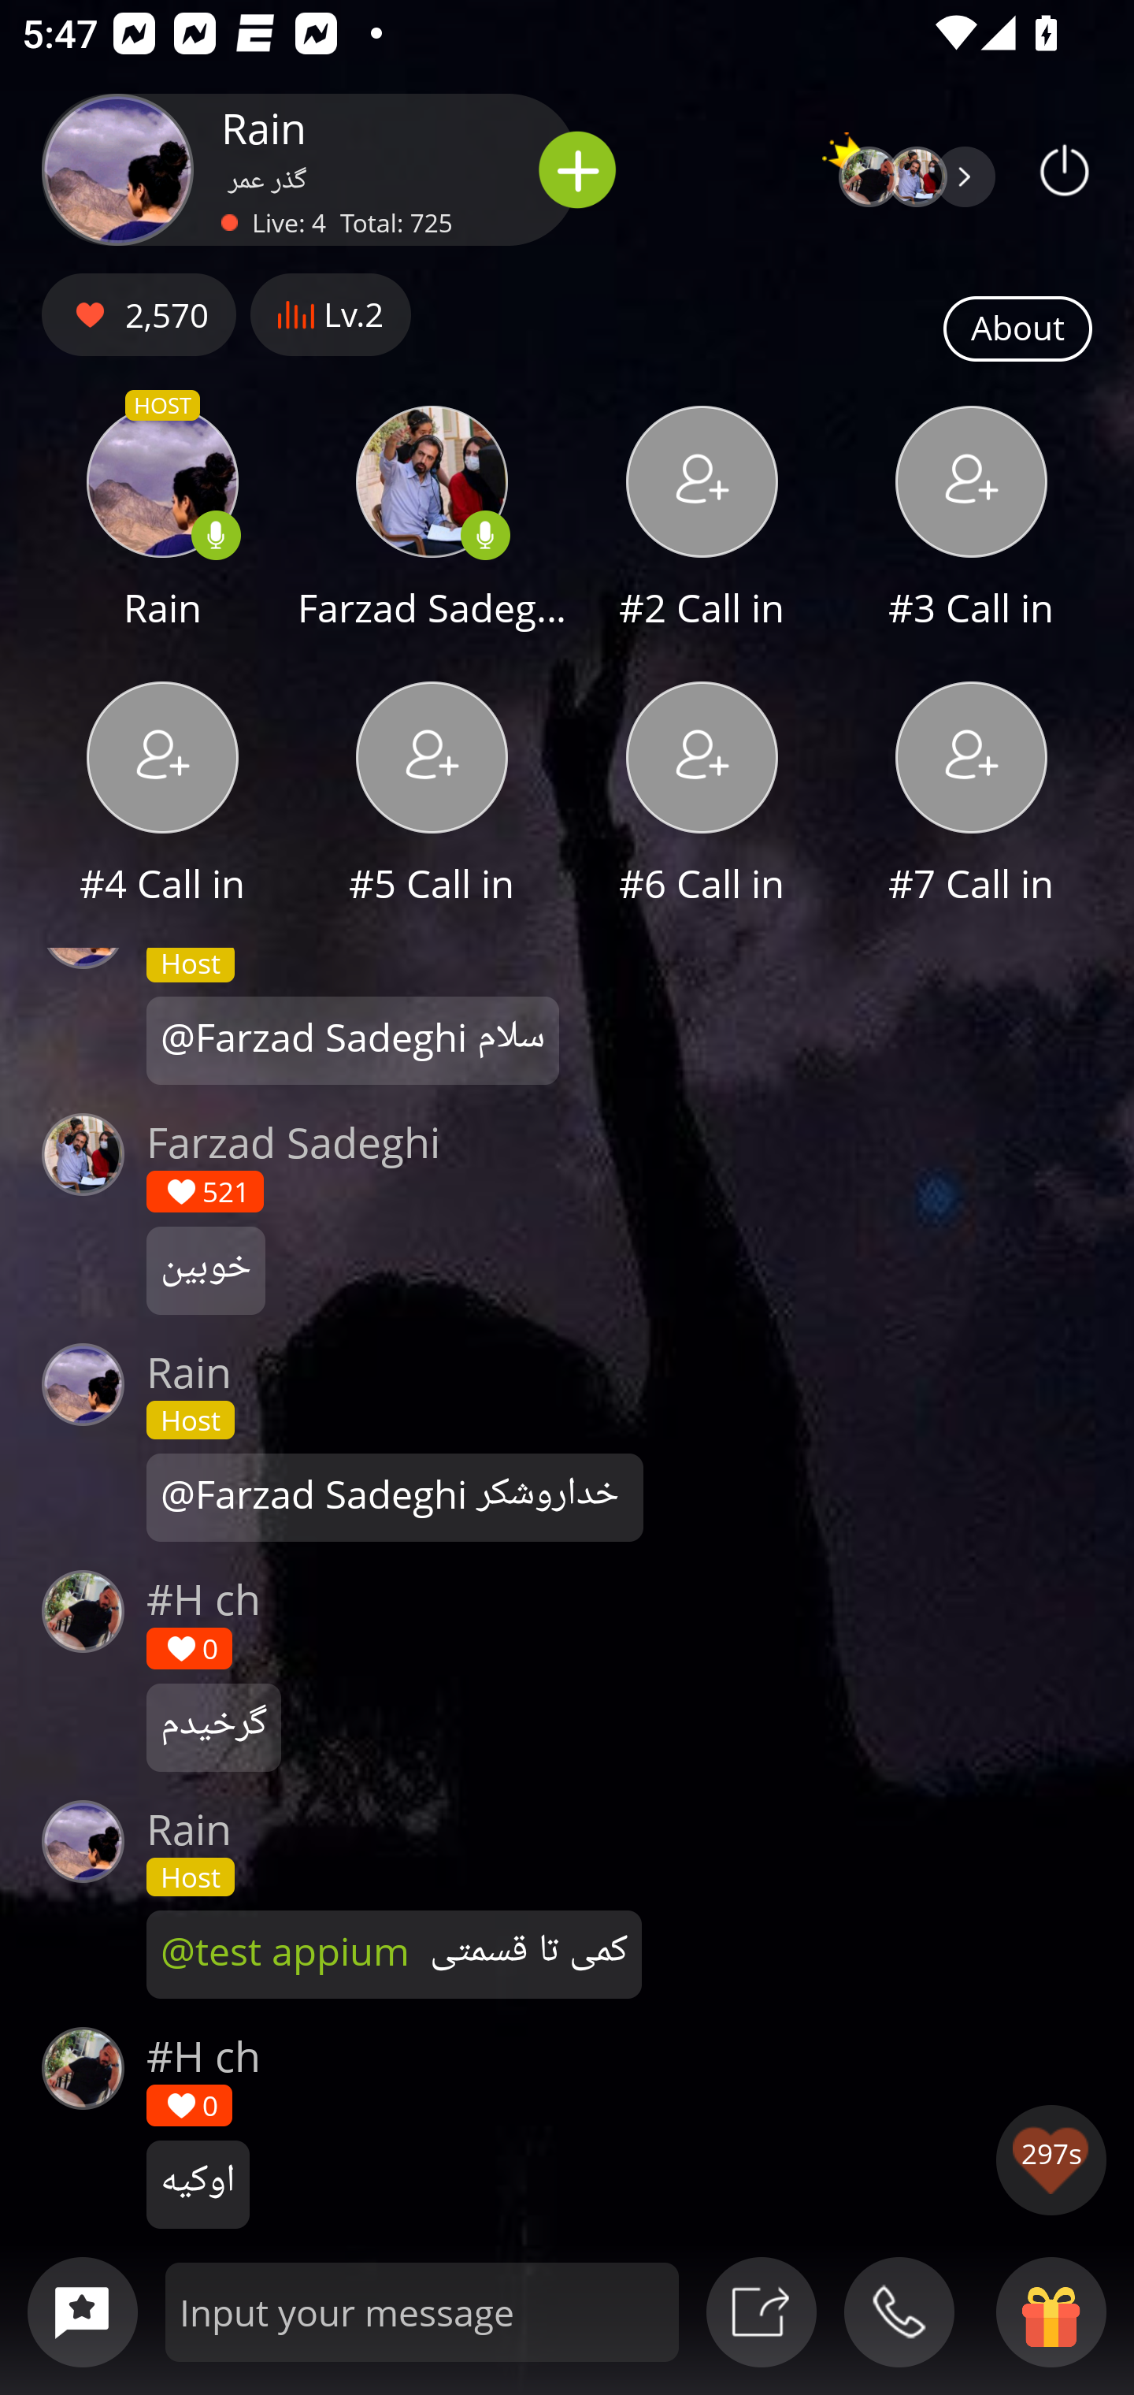 The width and height of the screenshot is (1134, 2395). I want to click on #2 Call in, so click(702, 521).